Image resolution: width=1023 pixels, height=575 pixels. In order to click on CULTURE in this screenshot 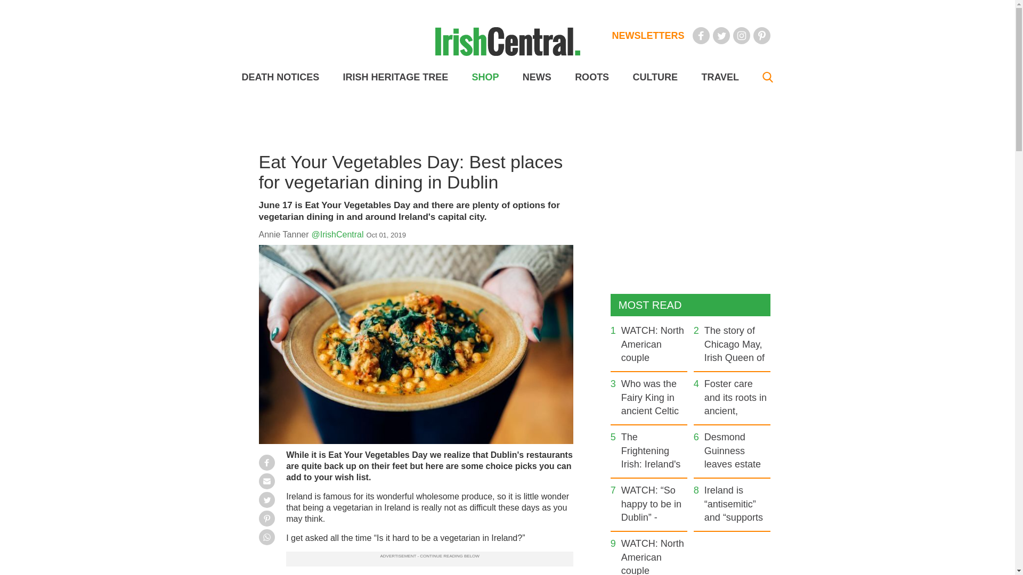, I will do `click(654, 77)`.